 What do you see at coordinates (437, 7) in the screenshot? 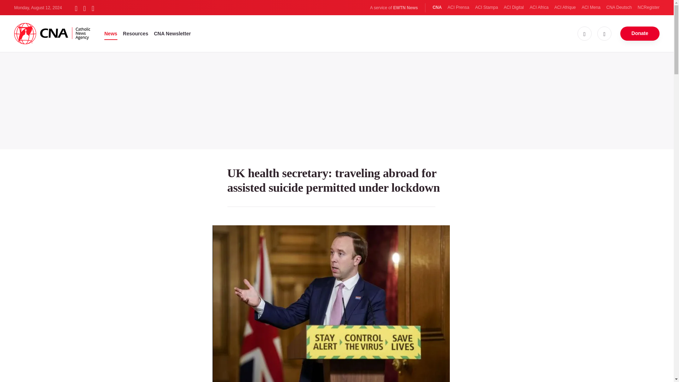
I see `CNA` at bounding box center [437, 7].